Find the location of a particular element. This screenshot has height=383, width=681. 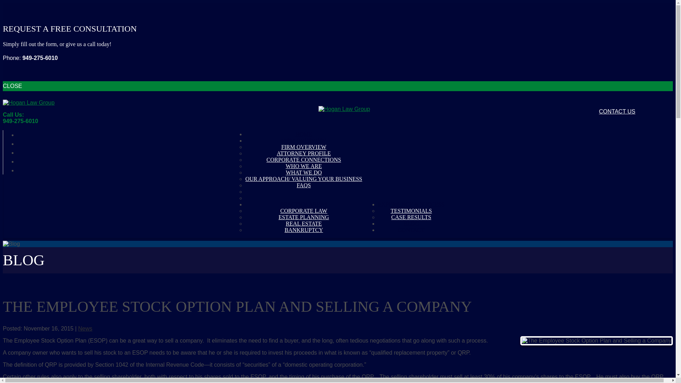

FIRM OVERVIEW is located at coordinates (304, 140).